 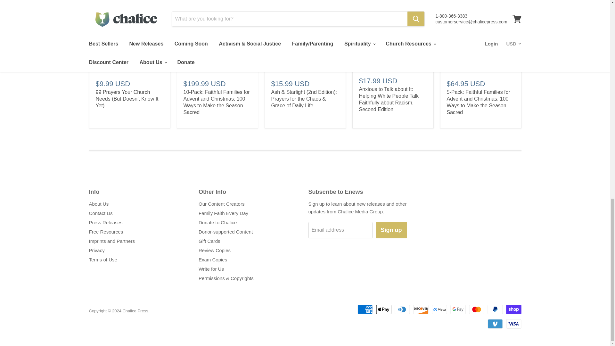 I want to click on Meta Pay, so click(x=439, y=309).